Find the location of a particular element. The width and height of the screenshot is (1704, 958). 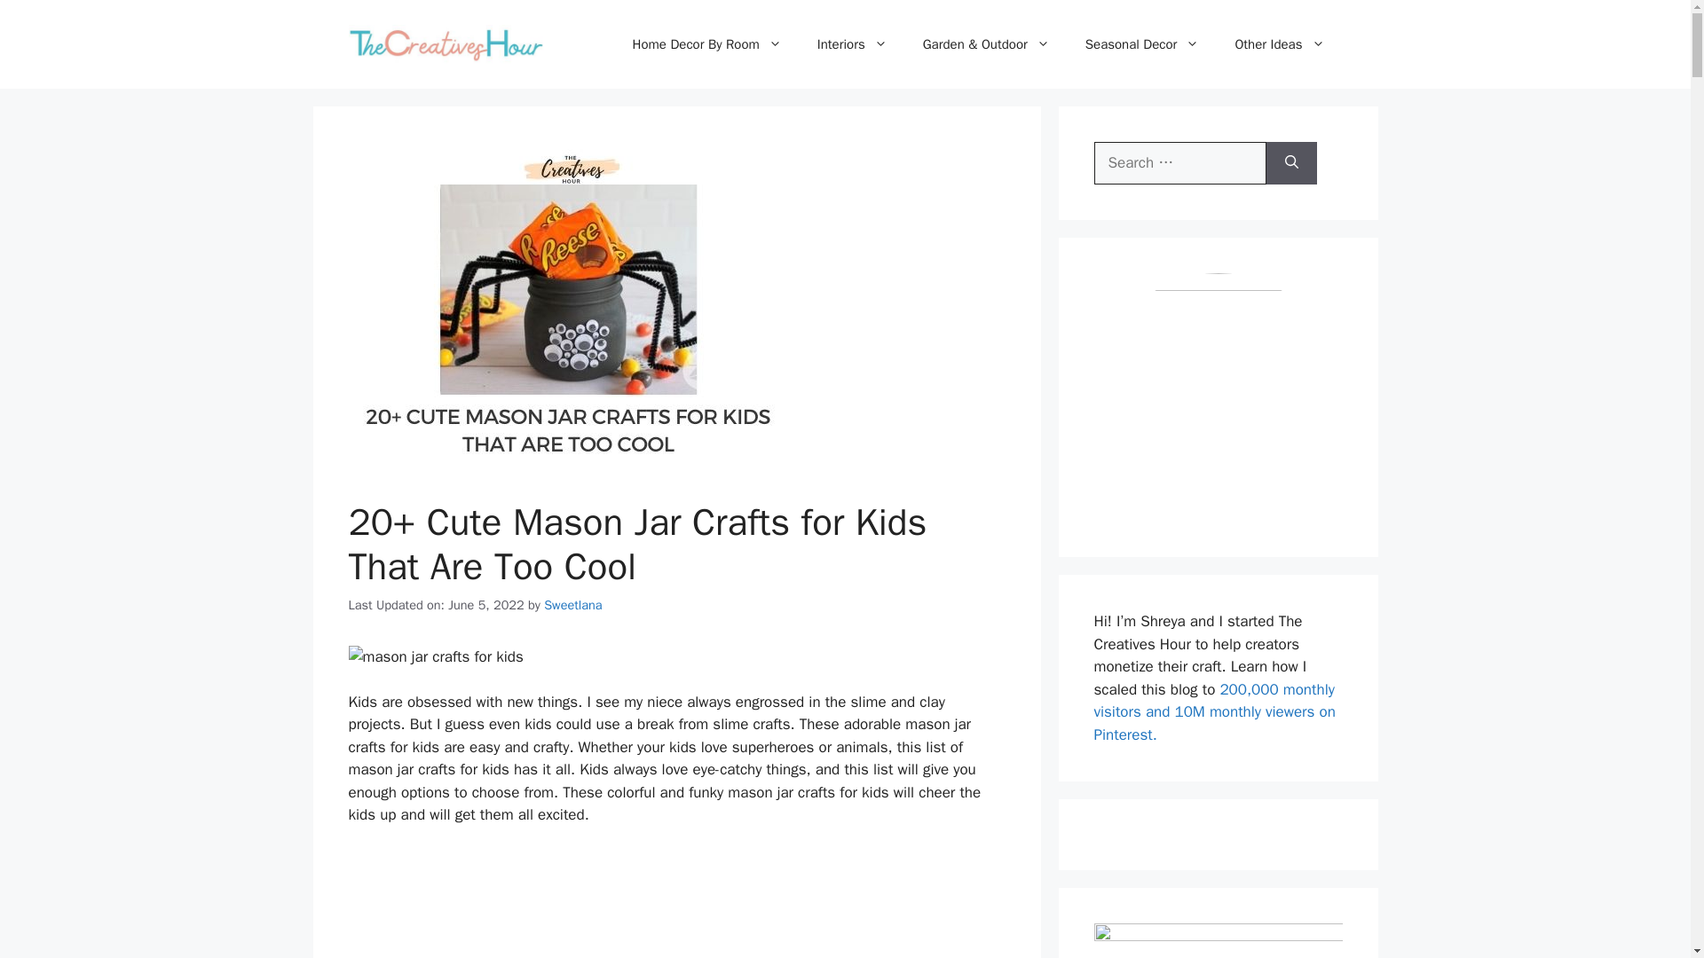

View all posts by Sweetlana is located at coordinates (572, 605).